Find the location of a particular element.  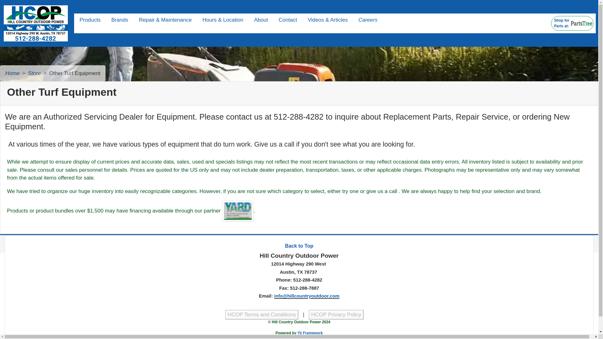

HCOP Privacy Policy is located at coordinates (336, 315).